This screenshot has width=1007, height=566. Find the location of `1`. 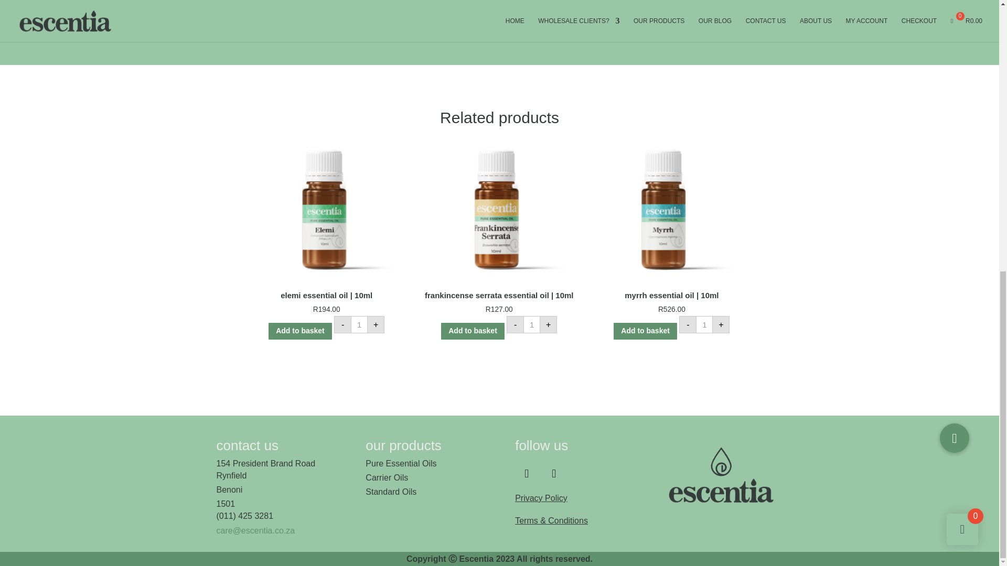

1 is located at coordinates (532, 324).